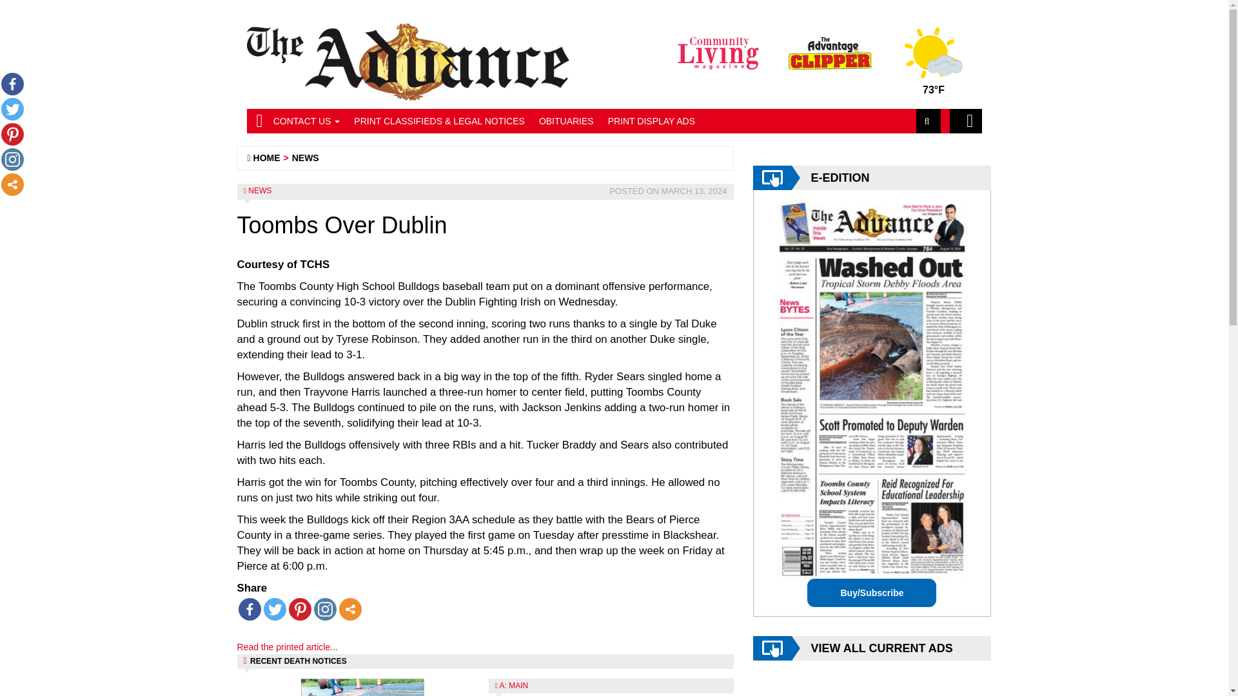  What do you see at coordinates (300, 609) in the screenshot?
I see `Pinterest` at bounding box center [300, 609].